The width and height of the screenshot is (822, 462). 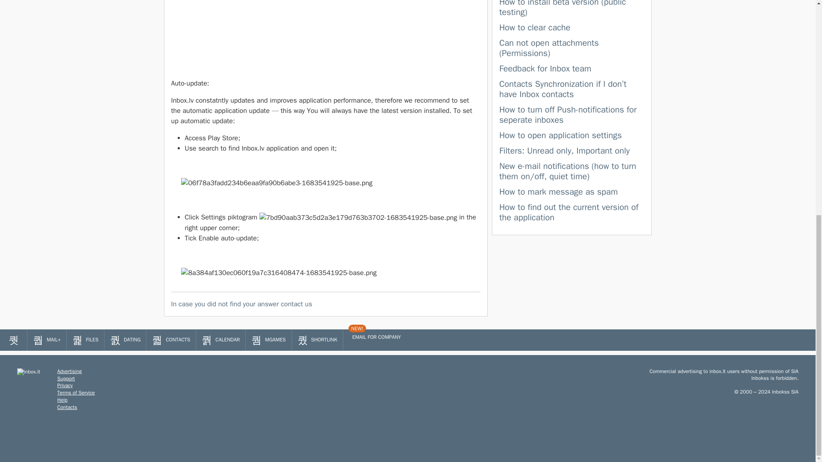 What do you see at coordinates (125, 340) in the screenshot?
I see `DATING` at bounding box center [125, 340].